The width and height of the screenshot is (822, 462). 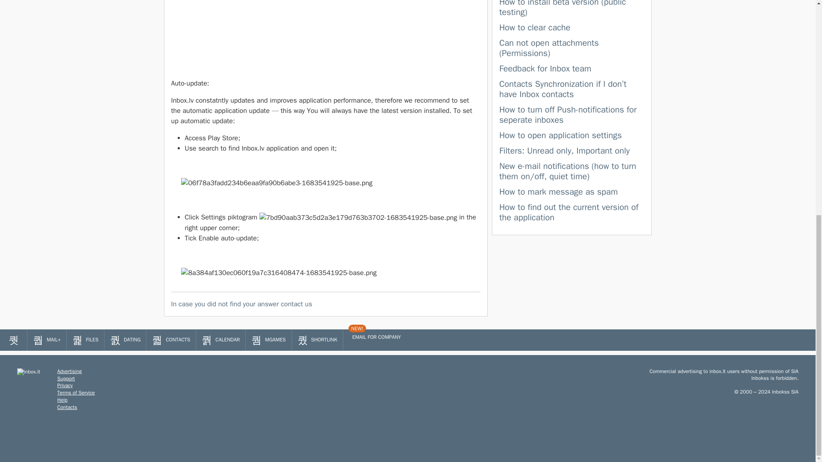 What do you see at coordinates (125, 340) in the screenshot?
I see `DATING` at bounding box center [125, 340].